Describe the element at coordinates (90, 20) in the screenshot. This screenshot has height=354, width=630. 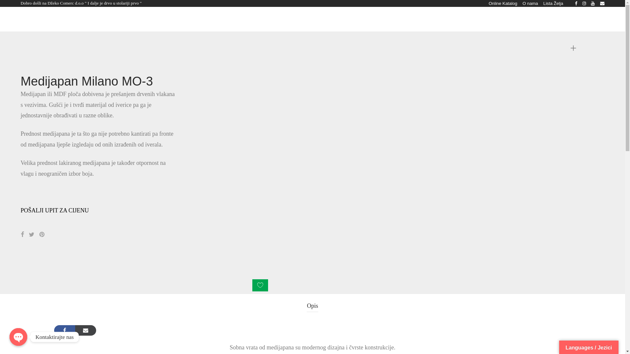
I see `Naslovnica` at that location.